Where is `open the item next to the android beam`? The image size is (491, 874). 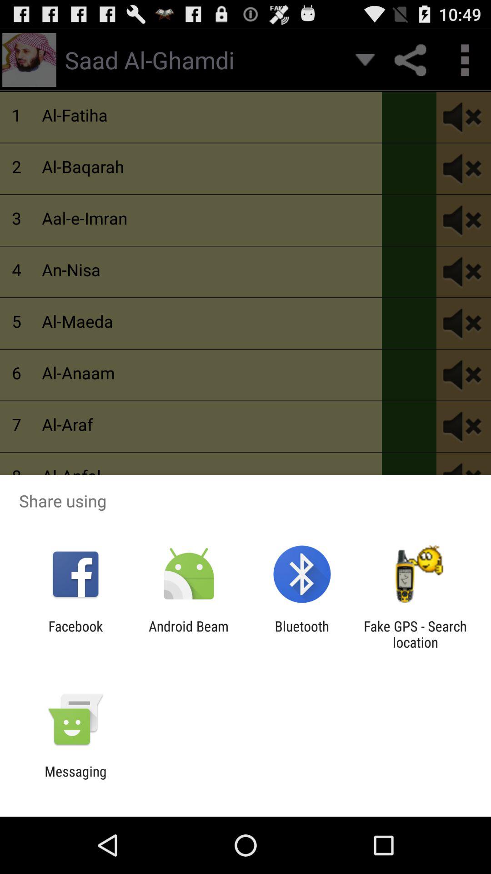 open the item next to the android beam is located at coordinates (75, 634).